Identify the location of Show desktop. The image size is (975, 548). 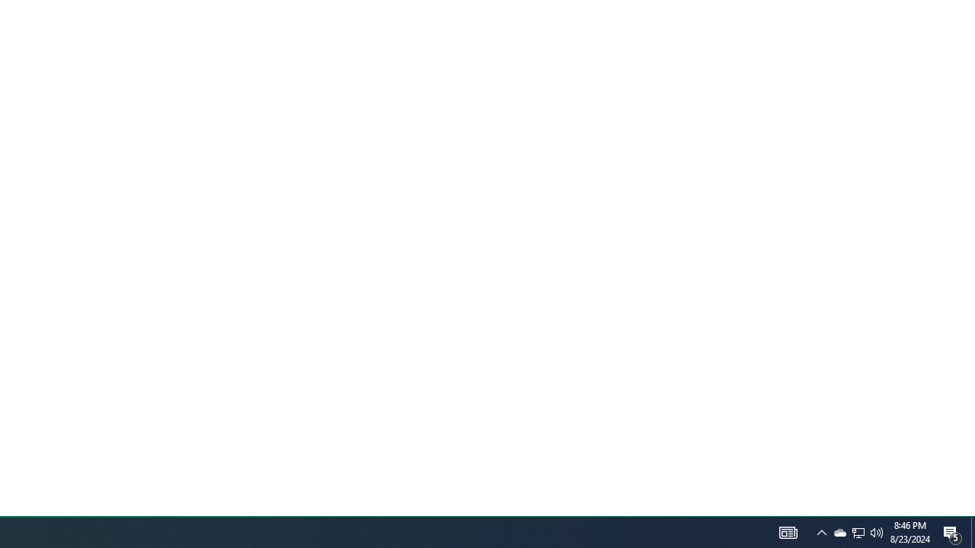
(952, 533).